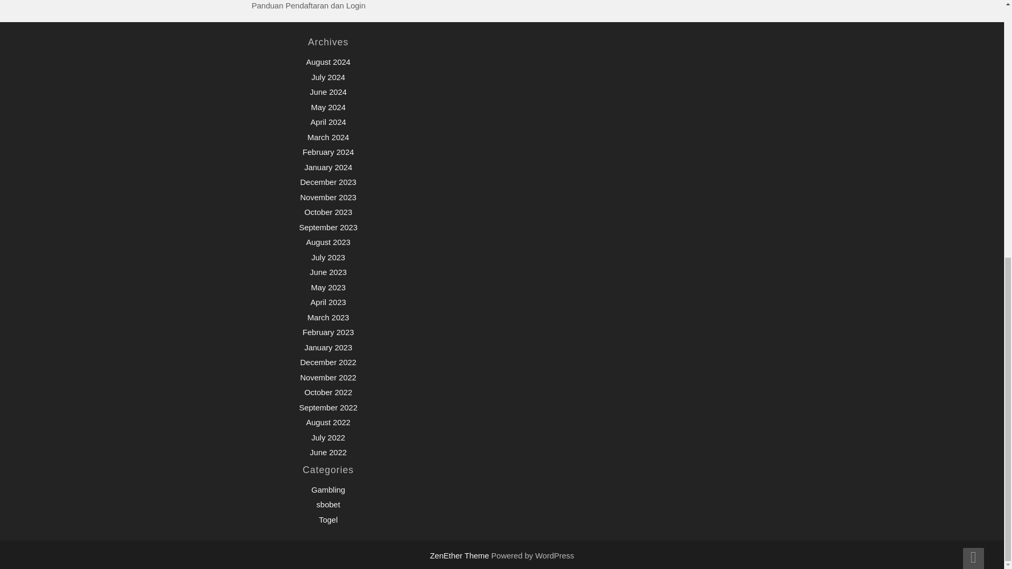  Describe the element at coordinates (328, 182) in the screenshot. I see `December 2023` at that location.